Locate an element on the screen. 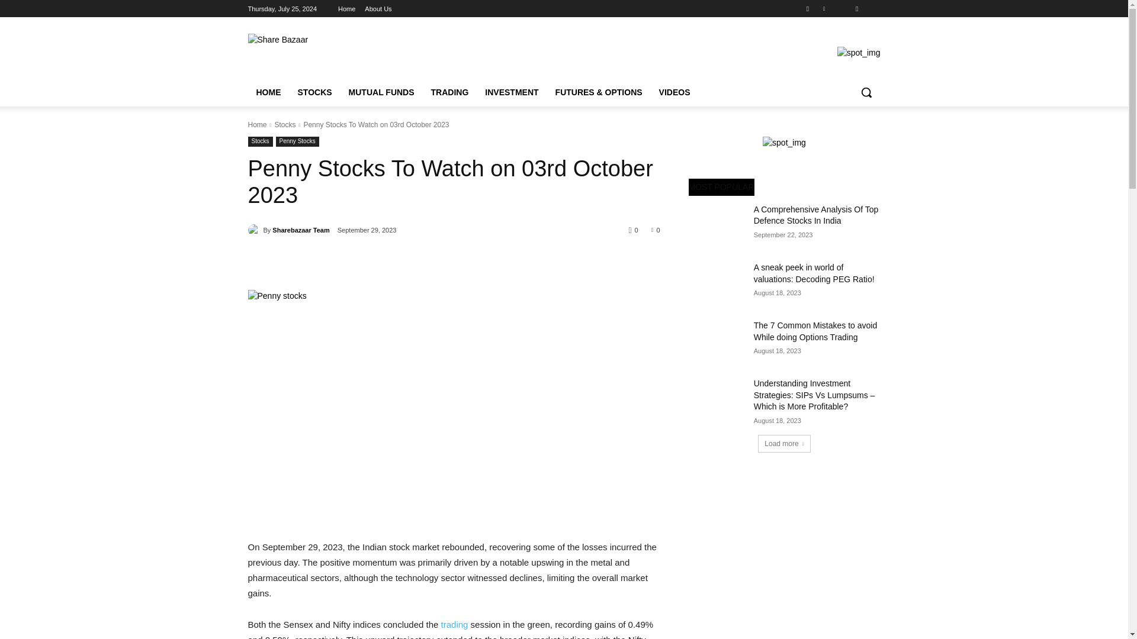 The height and width of the screenshot is (639, 1137). STOCKS is located at coordinates (314, 92).